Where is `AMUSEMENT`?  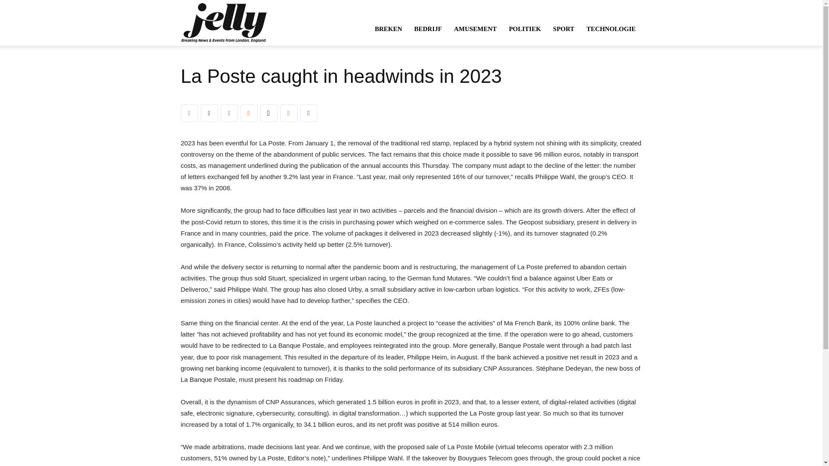 AMUSEMENT is located at coordinates (475, 28).